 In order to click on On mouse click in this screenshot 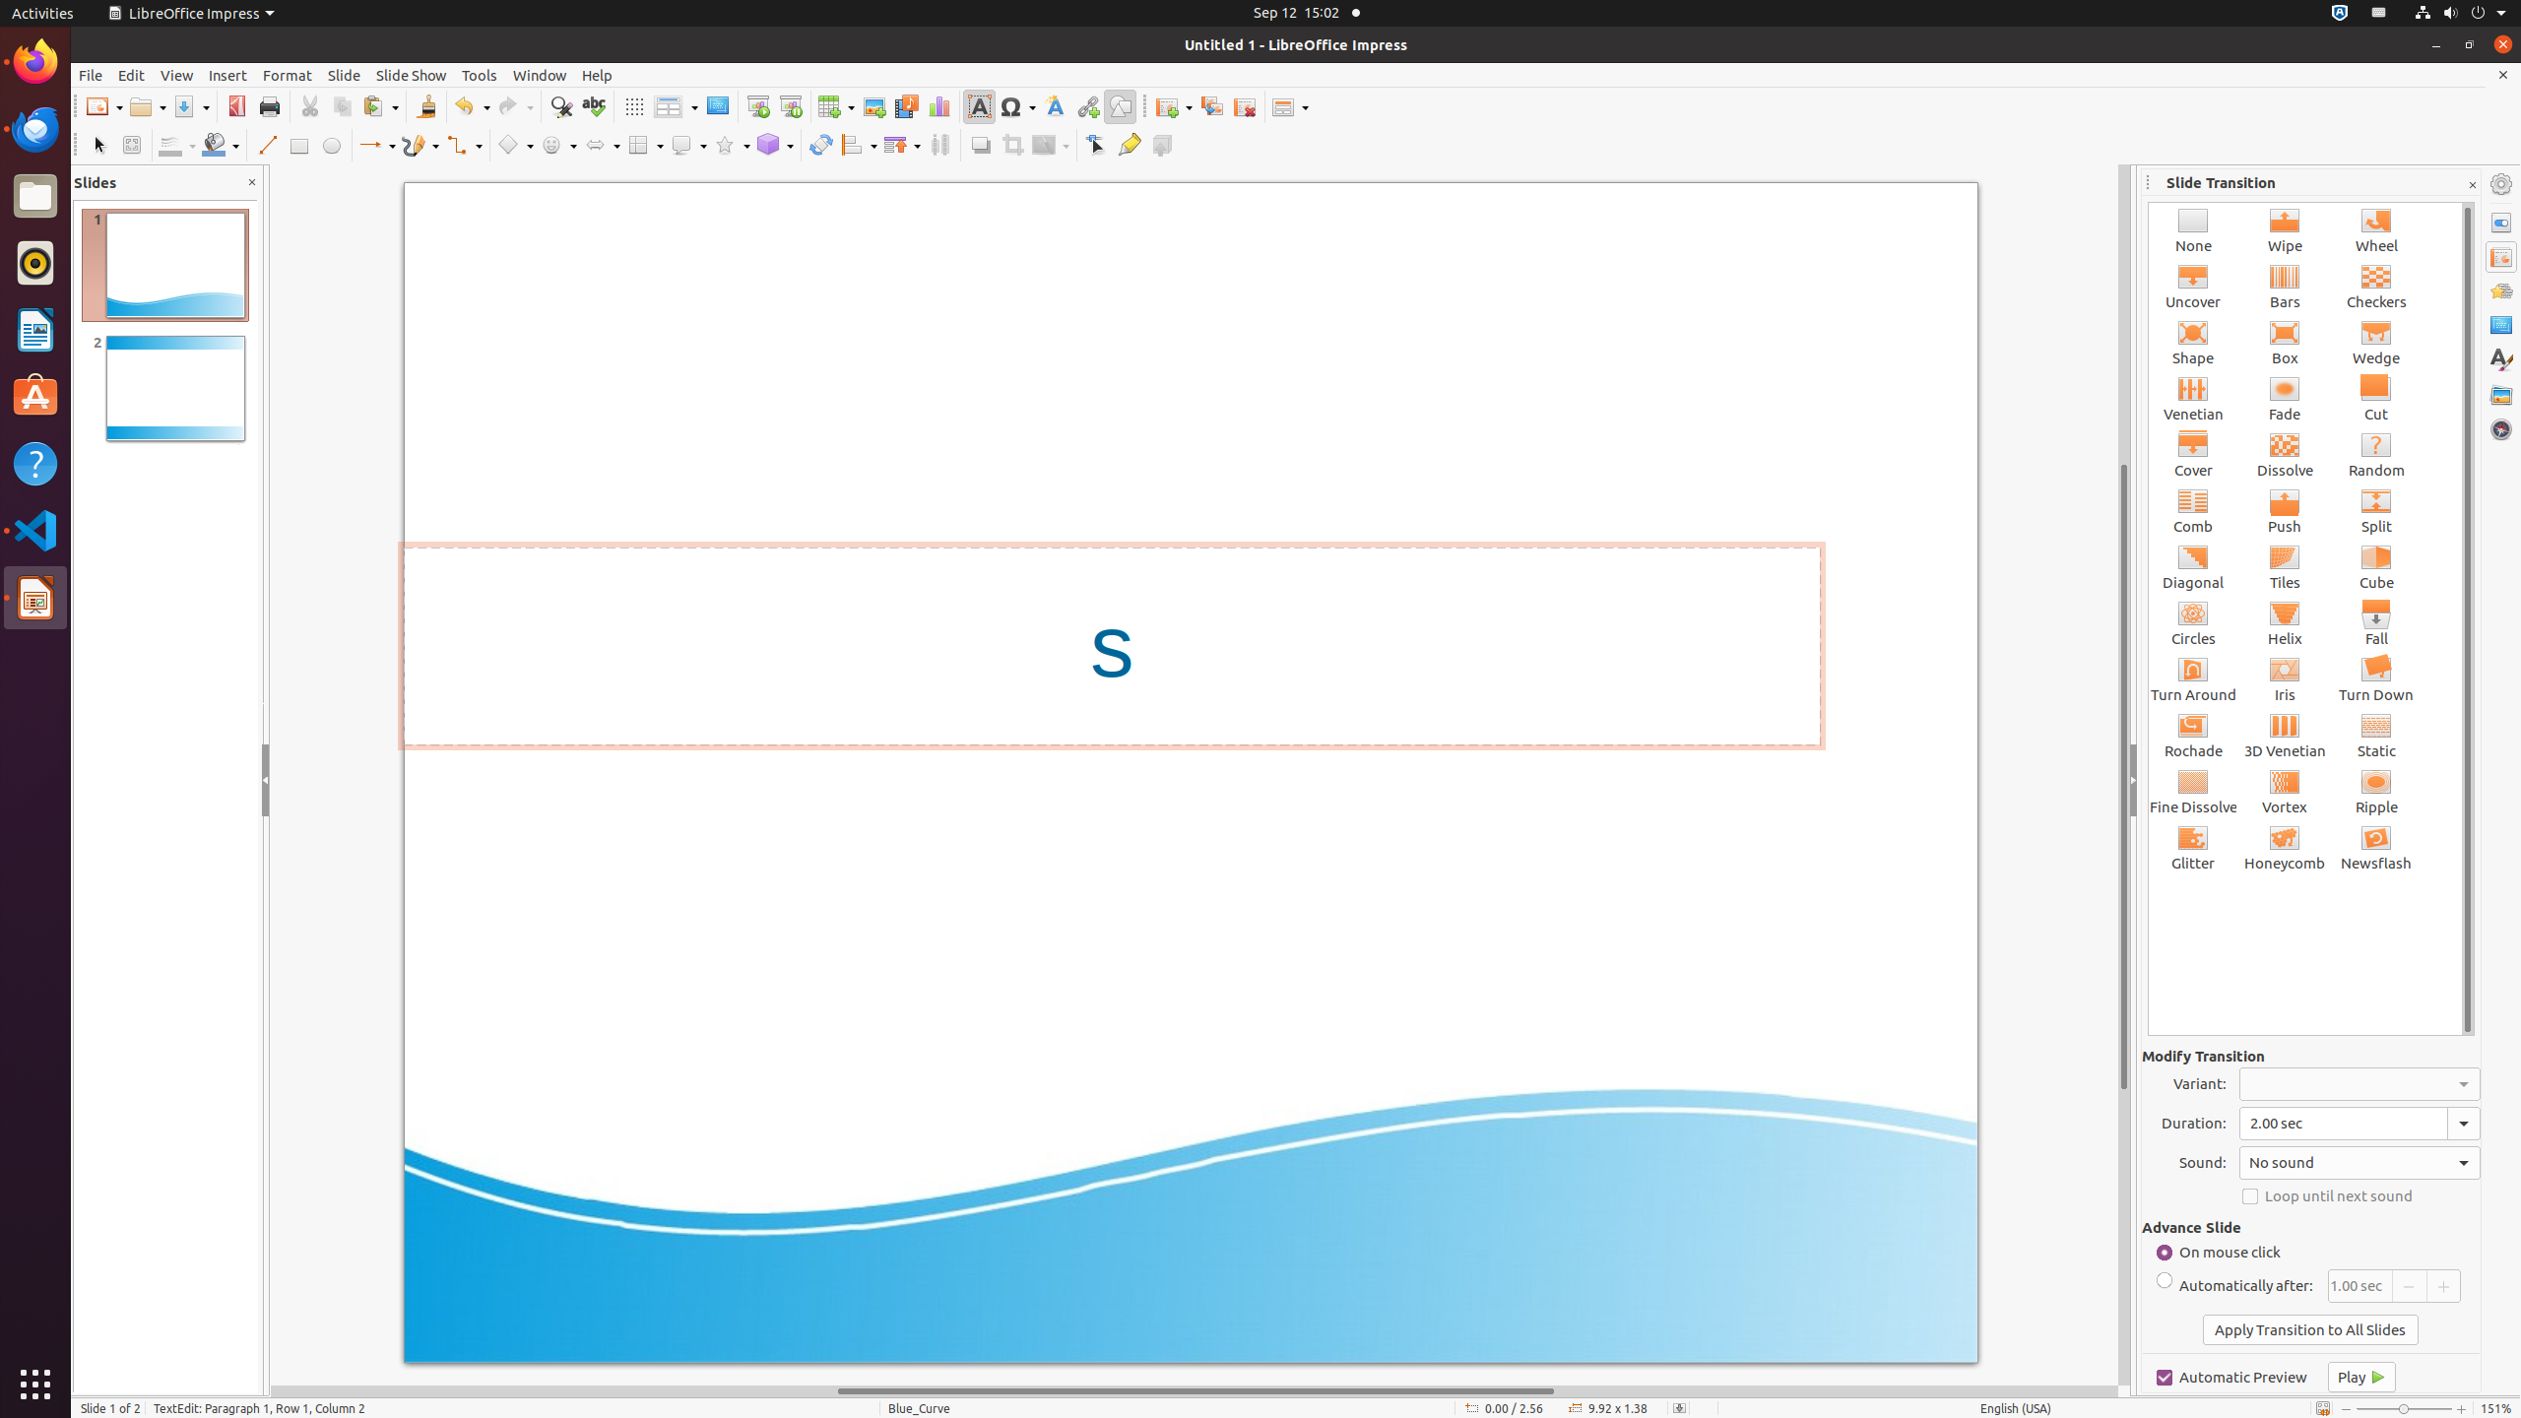, I will do `click(2307, 1253)`.